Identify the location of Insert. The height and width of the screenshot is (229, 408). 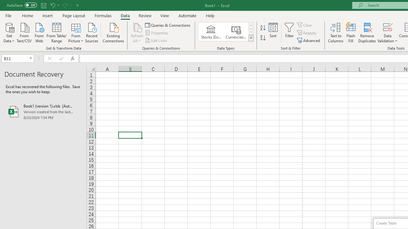
(48, 15).